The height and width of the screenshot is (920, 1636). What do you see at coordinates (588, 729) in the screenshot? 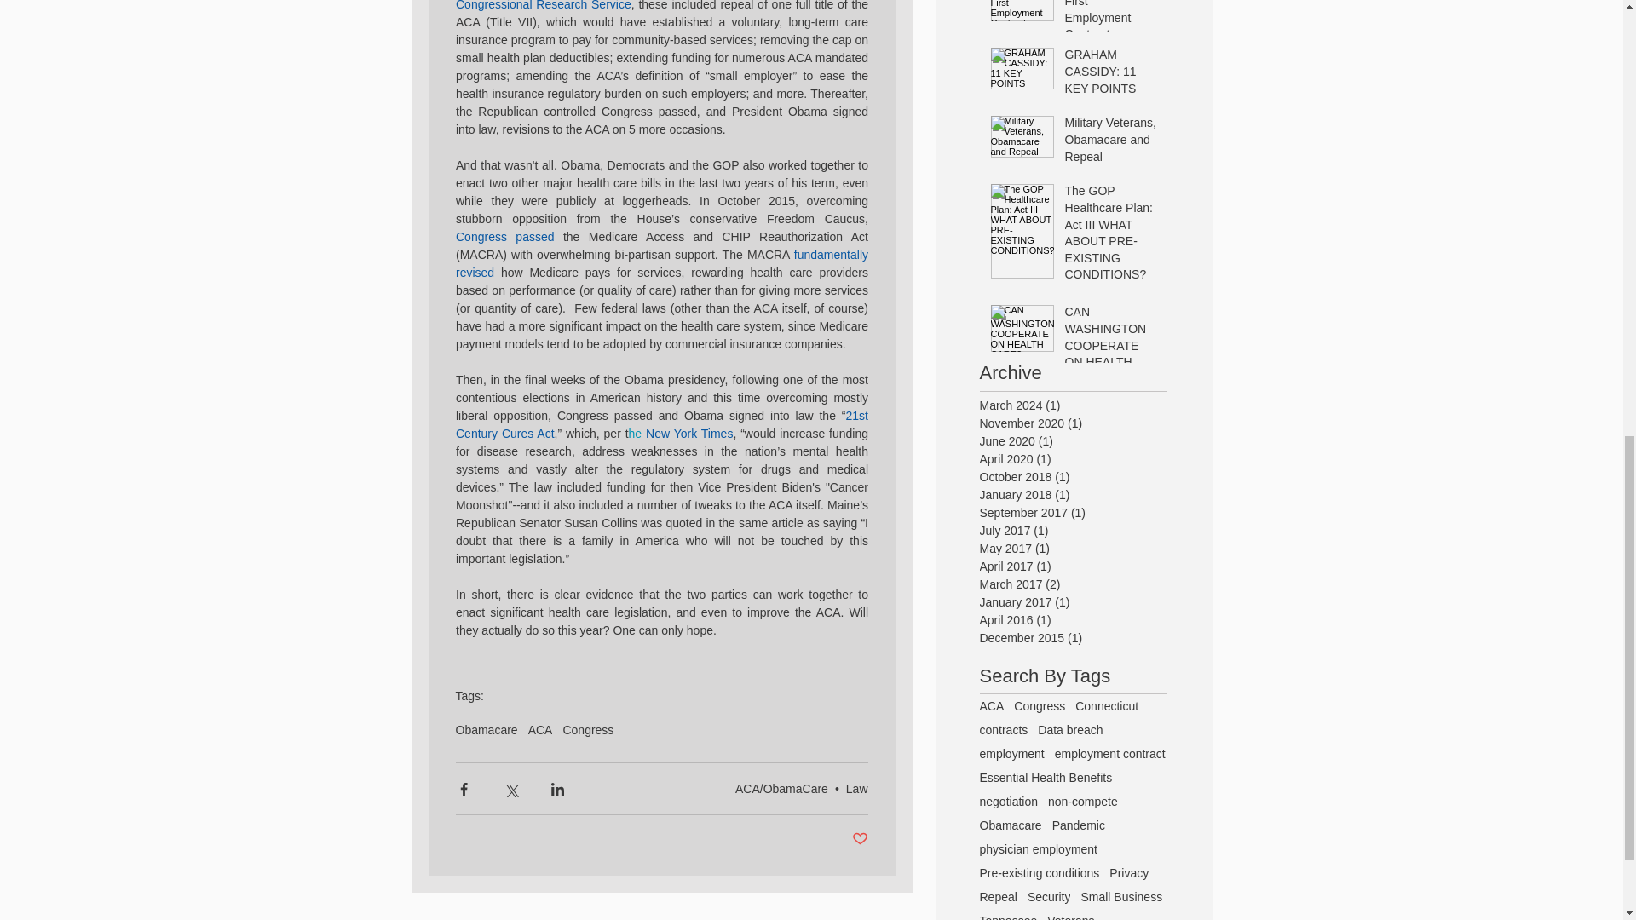
I see `Congress` at bounding box center [588, 729].